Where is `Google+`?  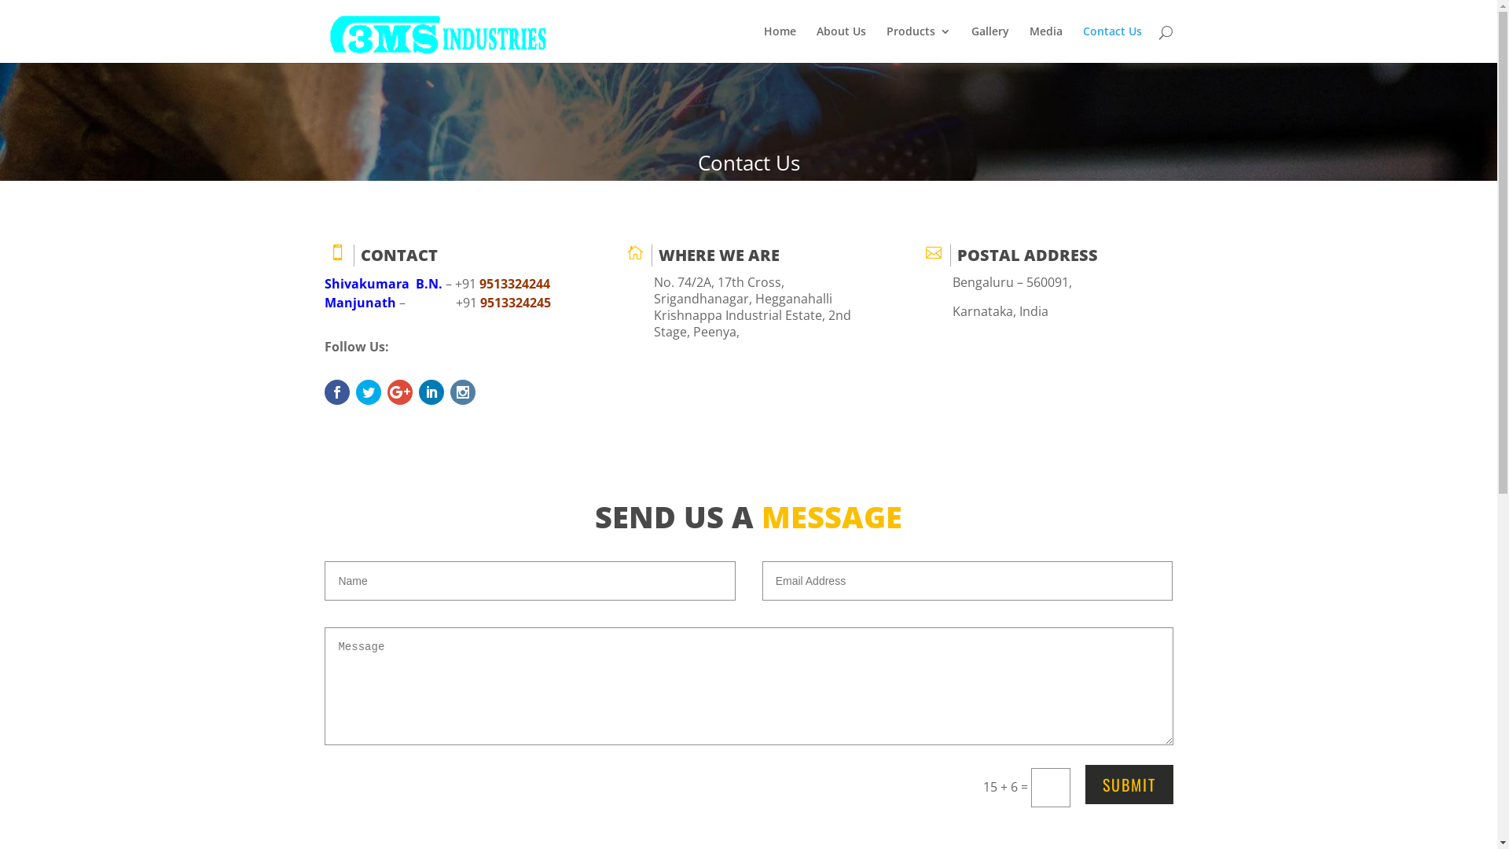
Google+ is located at coordinates (399, 392).